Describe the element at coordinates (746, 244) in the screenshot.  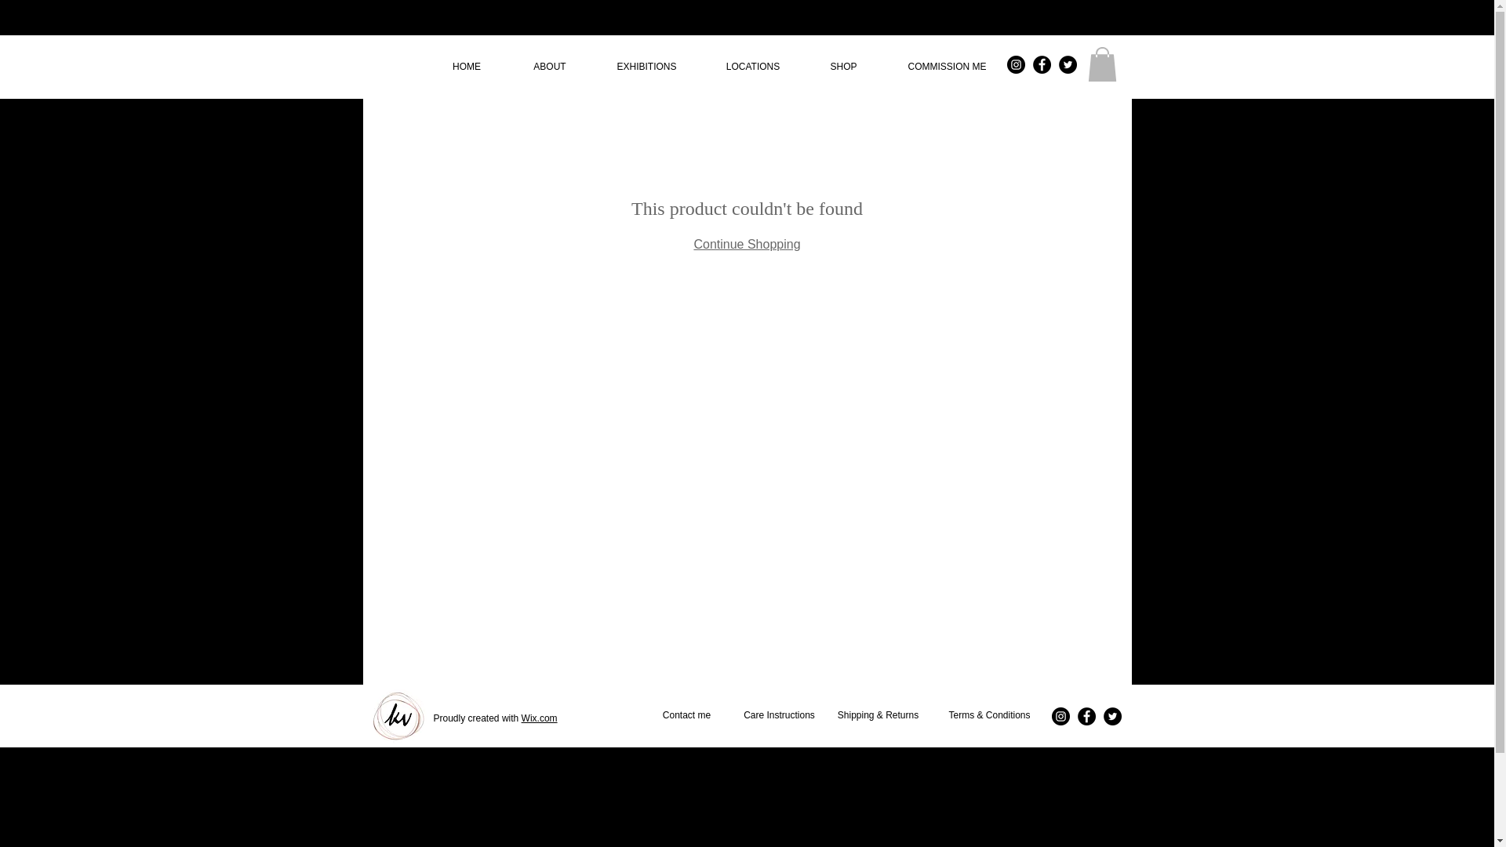
I see `Continue Shopping` at that location.